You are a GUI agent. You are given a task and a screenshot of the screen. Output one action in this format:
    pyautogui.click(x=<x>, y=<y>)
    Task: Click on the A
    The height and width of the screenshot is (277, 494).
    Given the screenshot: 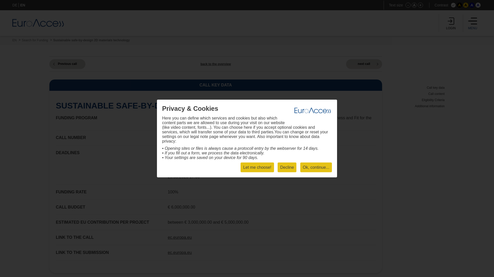 What is the action you would take?
    pyautogui.click(x=478, y=5)
    